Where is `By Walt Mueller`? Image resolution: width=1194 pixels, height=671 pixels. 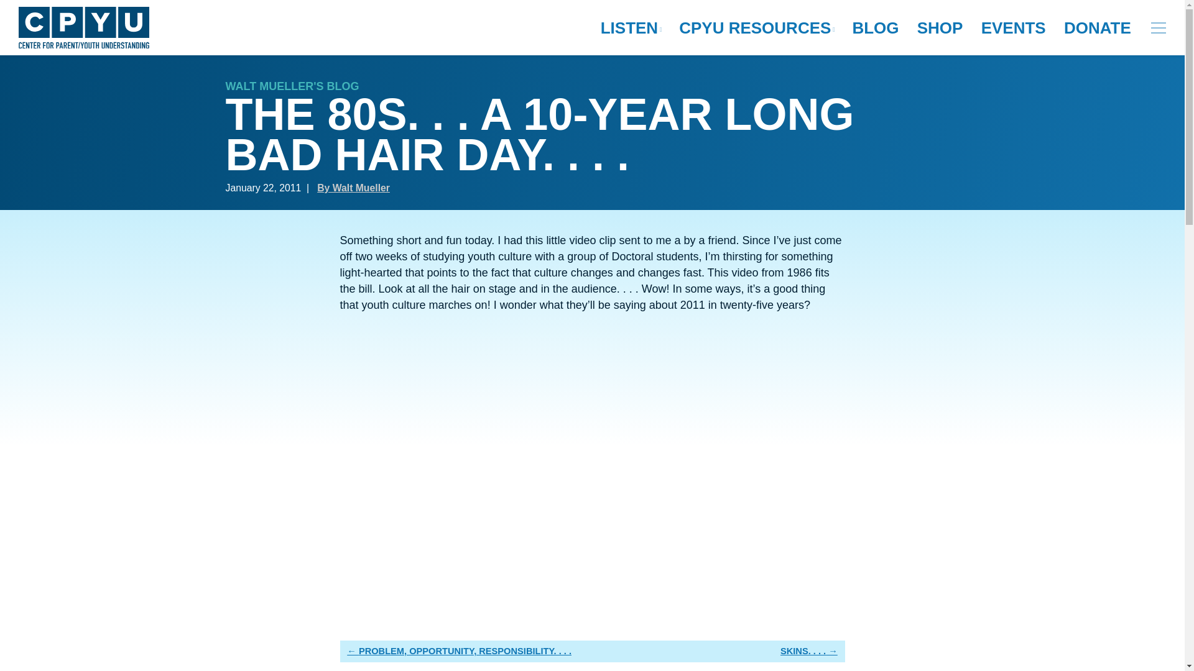 By Walt Mueller is located at coordinates (353, 188).